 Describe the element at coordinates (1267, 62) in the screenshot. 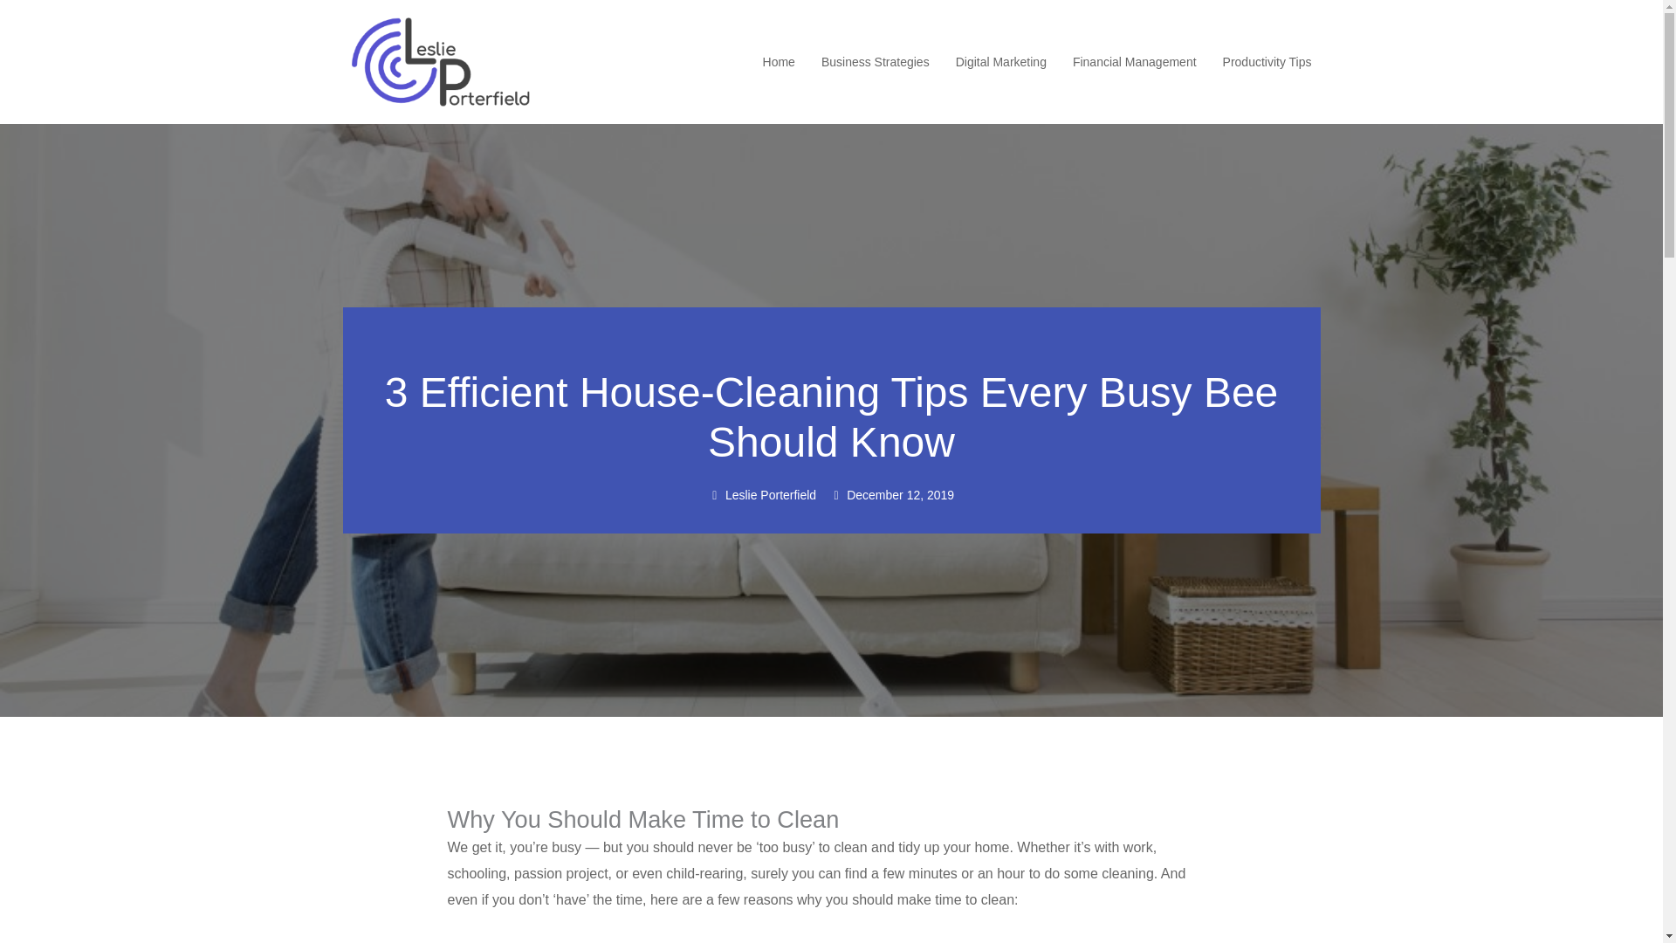

I see `Productivity Tips` at that location.